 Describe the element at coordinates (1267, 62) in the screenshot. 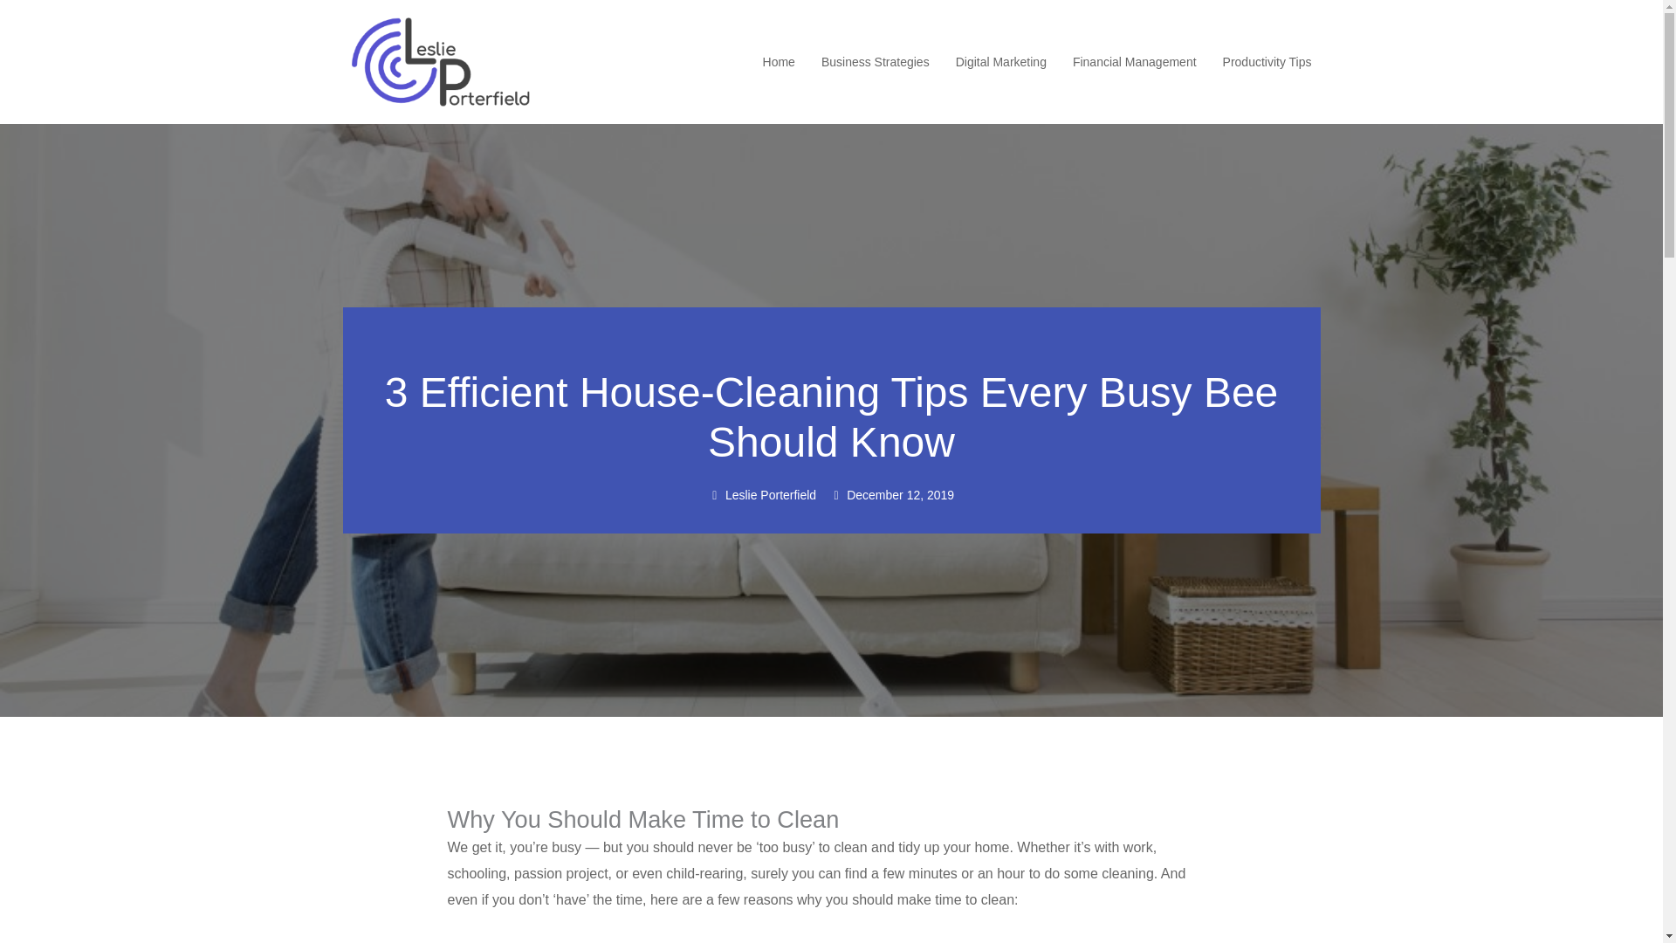

I see `Productivity Tips` at that location.